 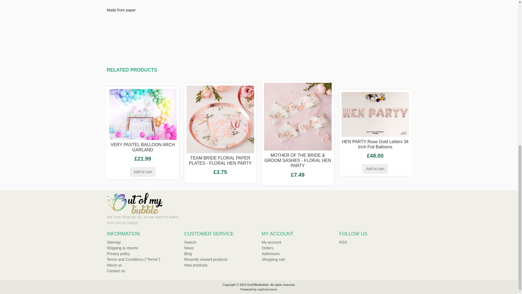 What do you see at coordinates (142, 114) in the screenshot?
I see `Show details for VERY PASTEL BALLOON ARCH GARLAND` at bounding box center [142, 114].